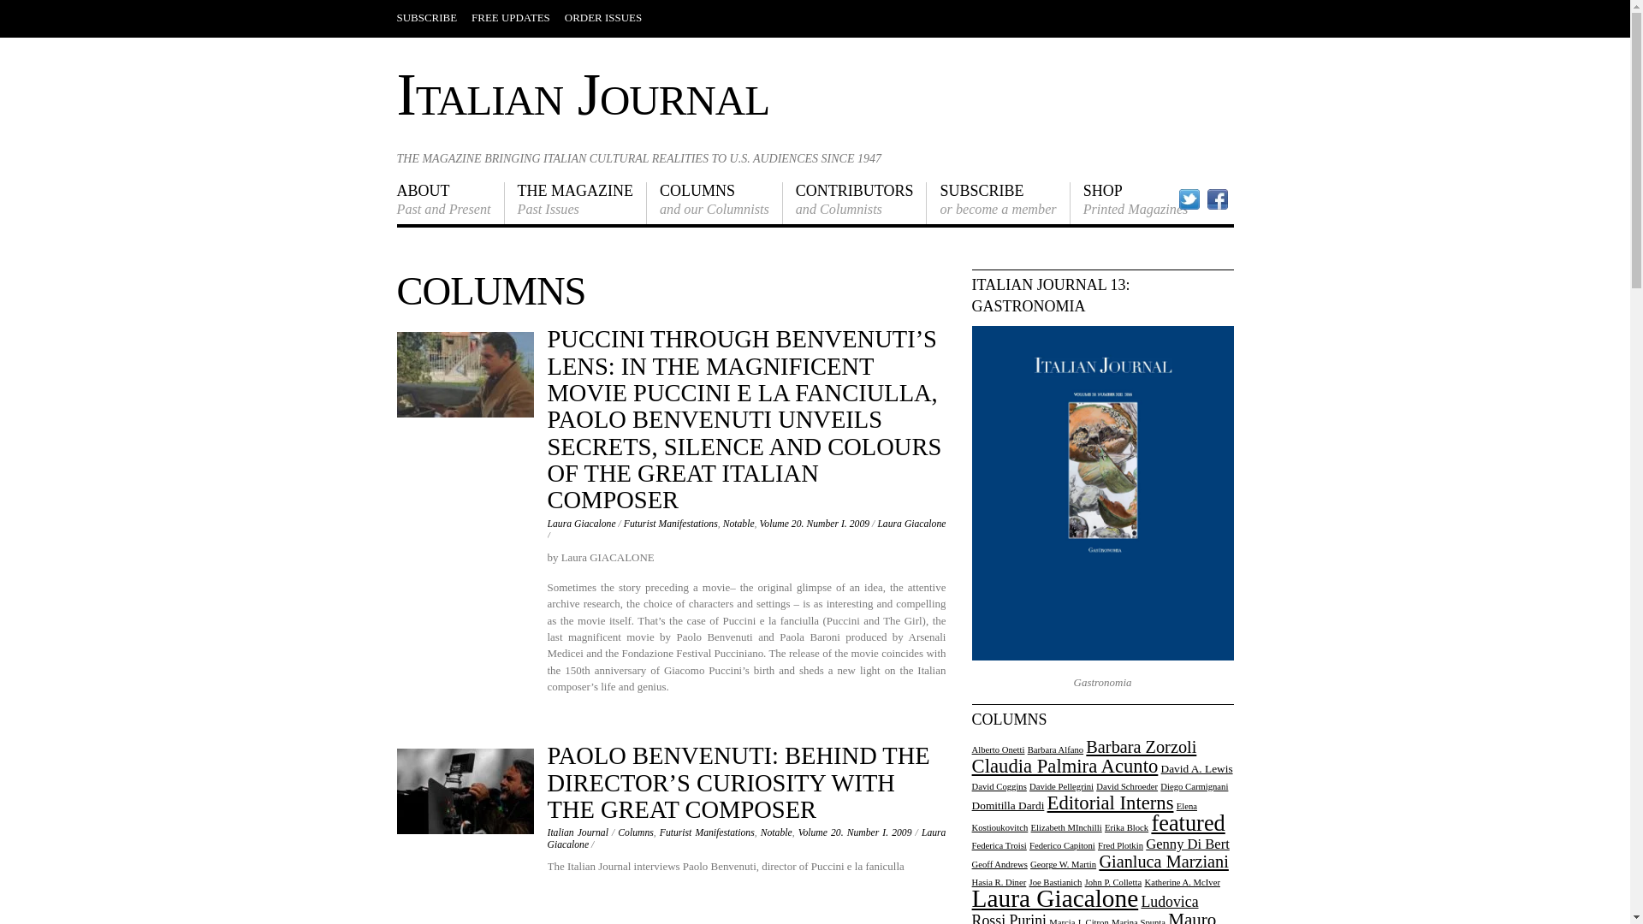 This screenshot has width=1643, height=924. Describe the element at coordinates (575, 203) in the screenshot. I see `and Columnists` at that location.